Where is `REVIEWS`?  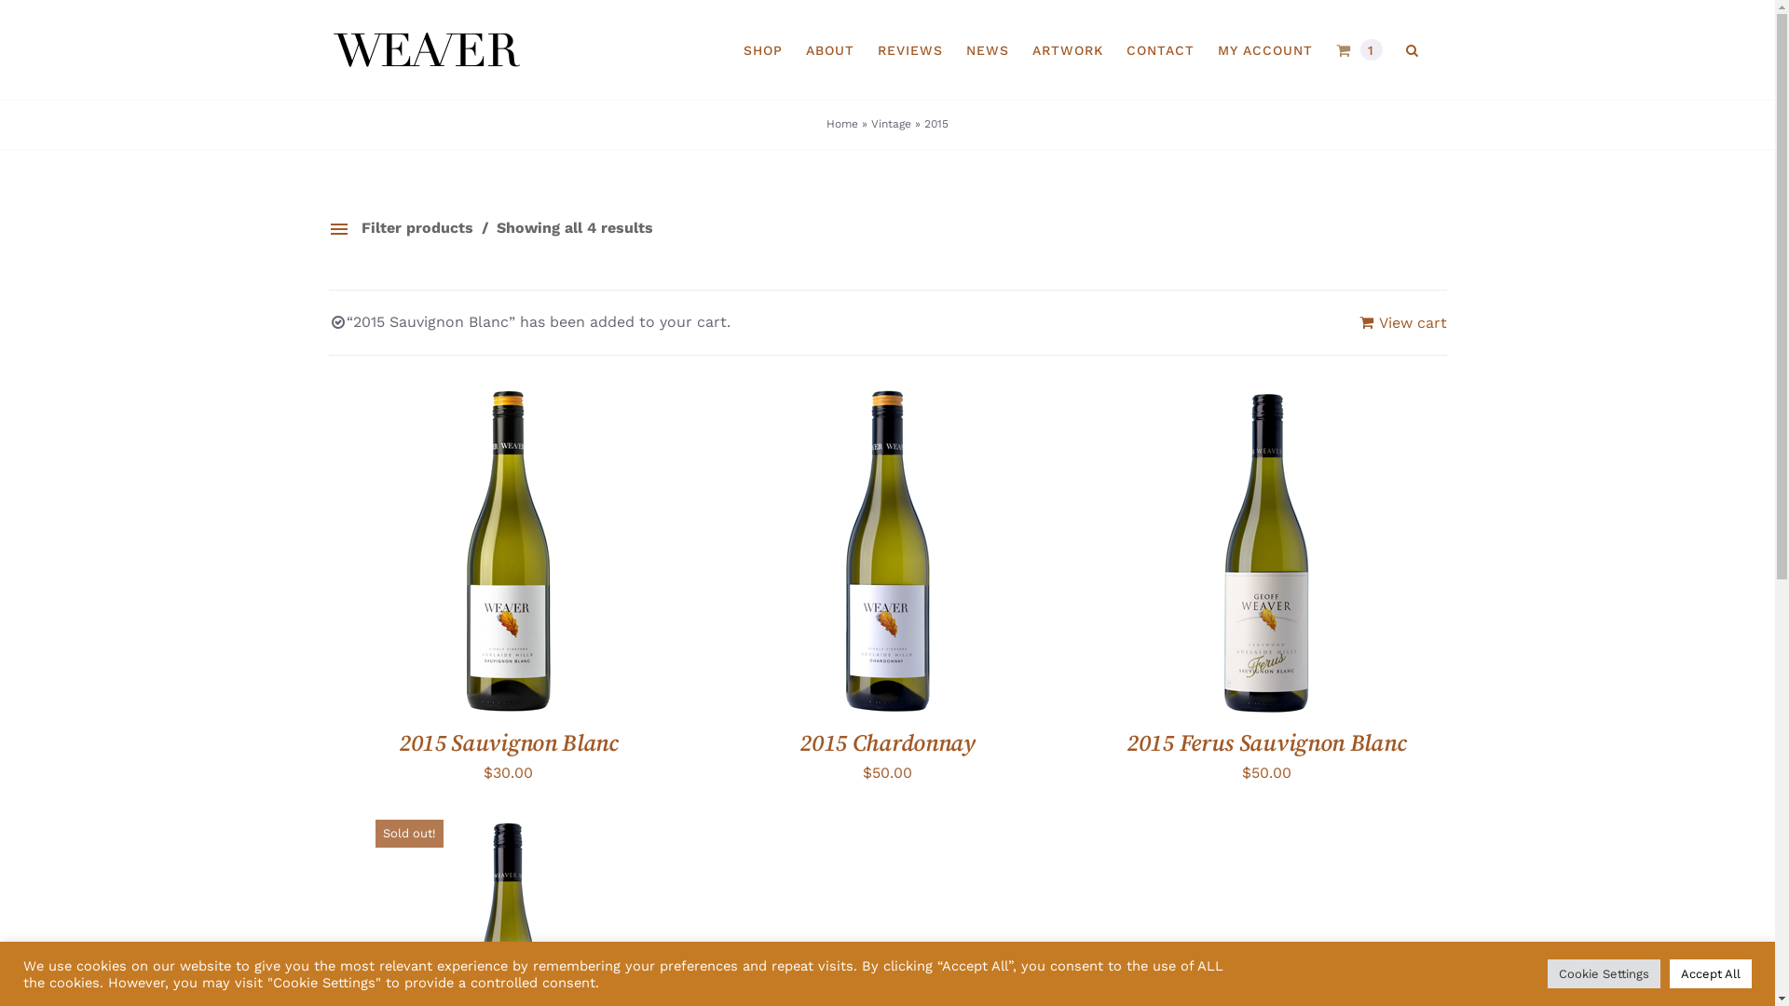
REVIEWS is located at coordinates (910, 50).